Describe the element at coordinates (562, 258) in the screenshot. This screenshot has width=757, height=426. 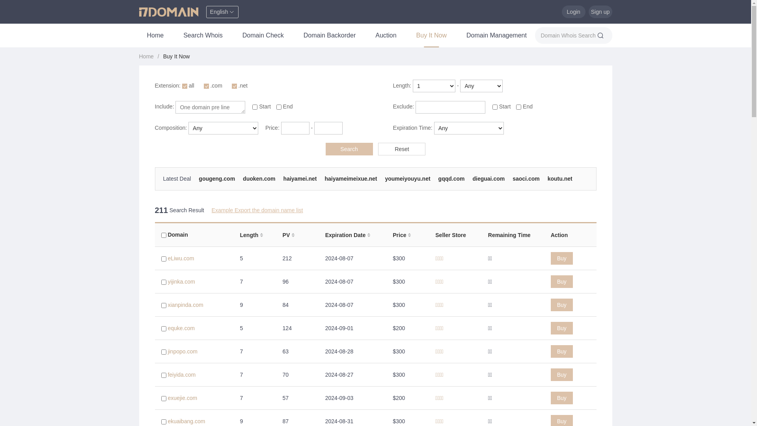
I see `Buy` at that location.